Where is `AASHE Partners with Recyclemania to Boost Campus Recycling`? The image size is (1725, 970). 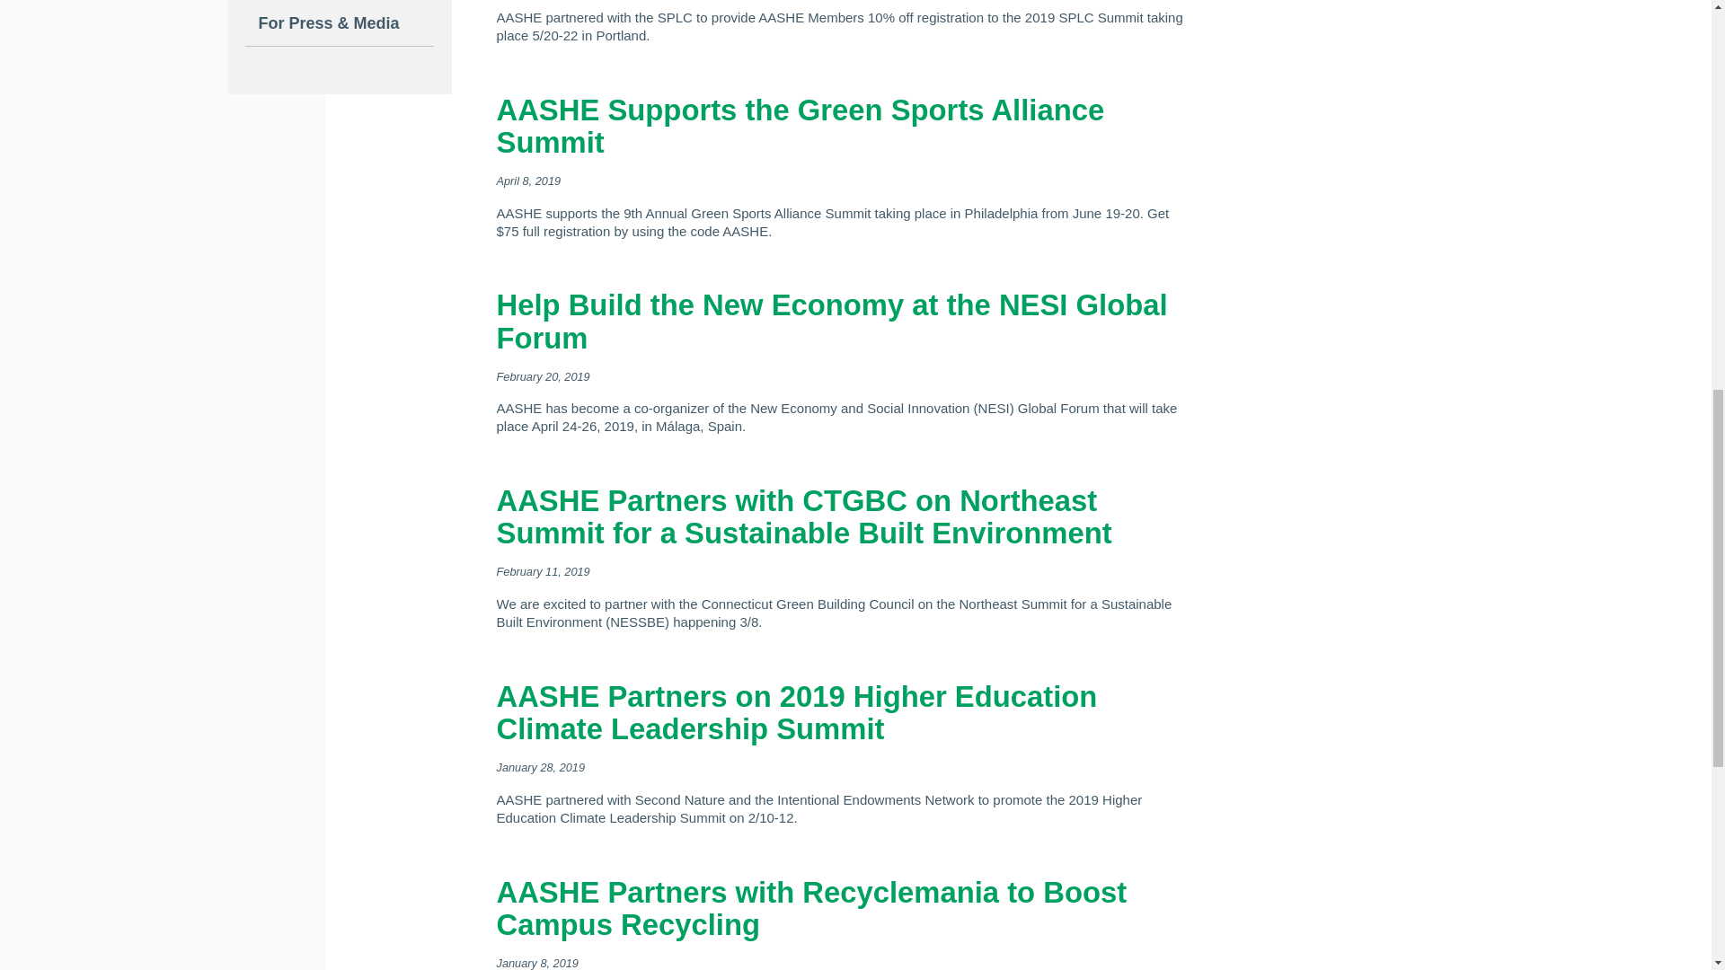
AASHE Partners with Recyclemania to Boost Campus Recycling is located at coordinates (810, 907).